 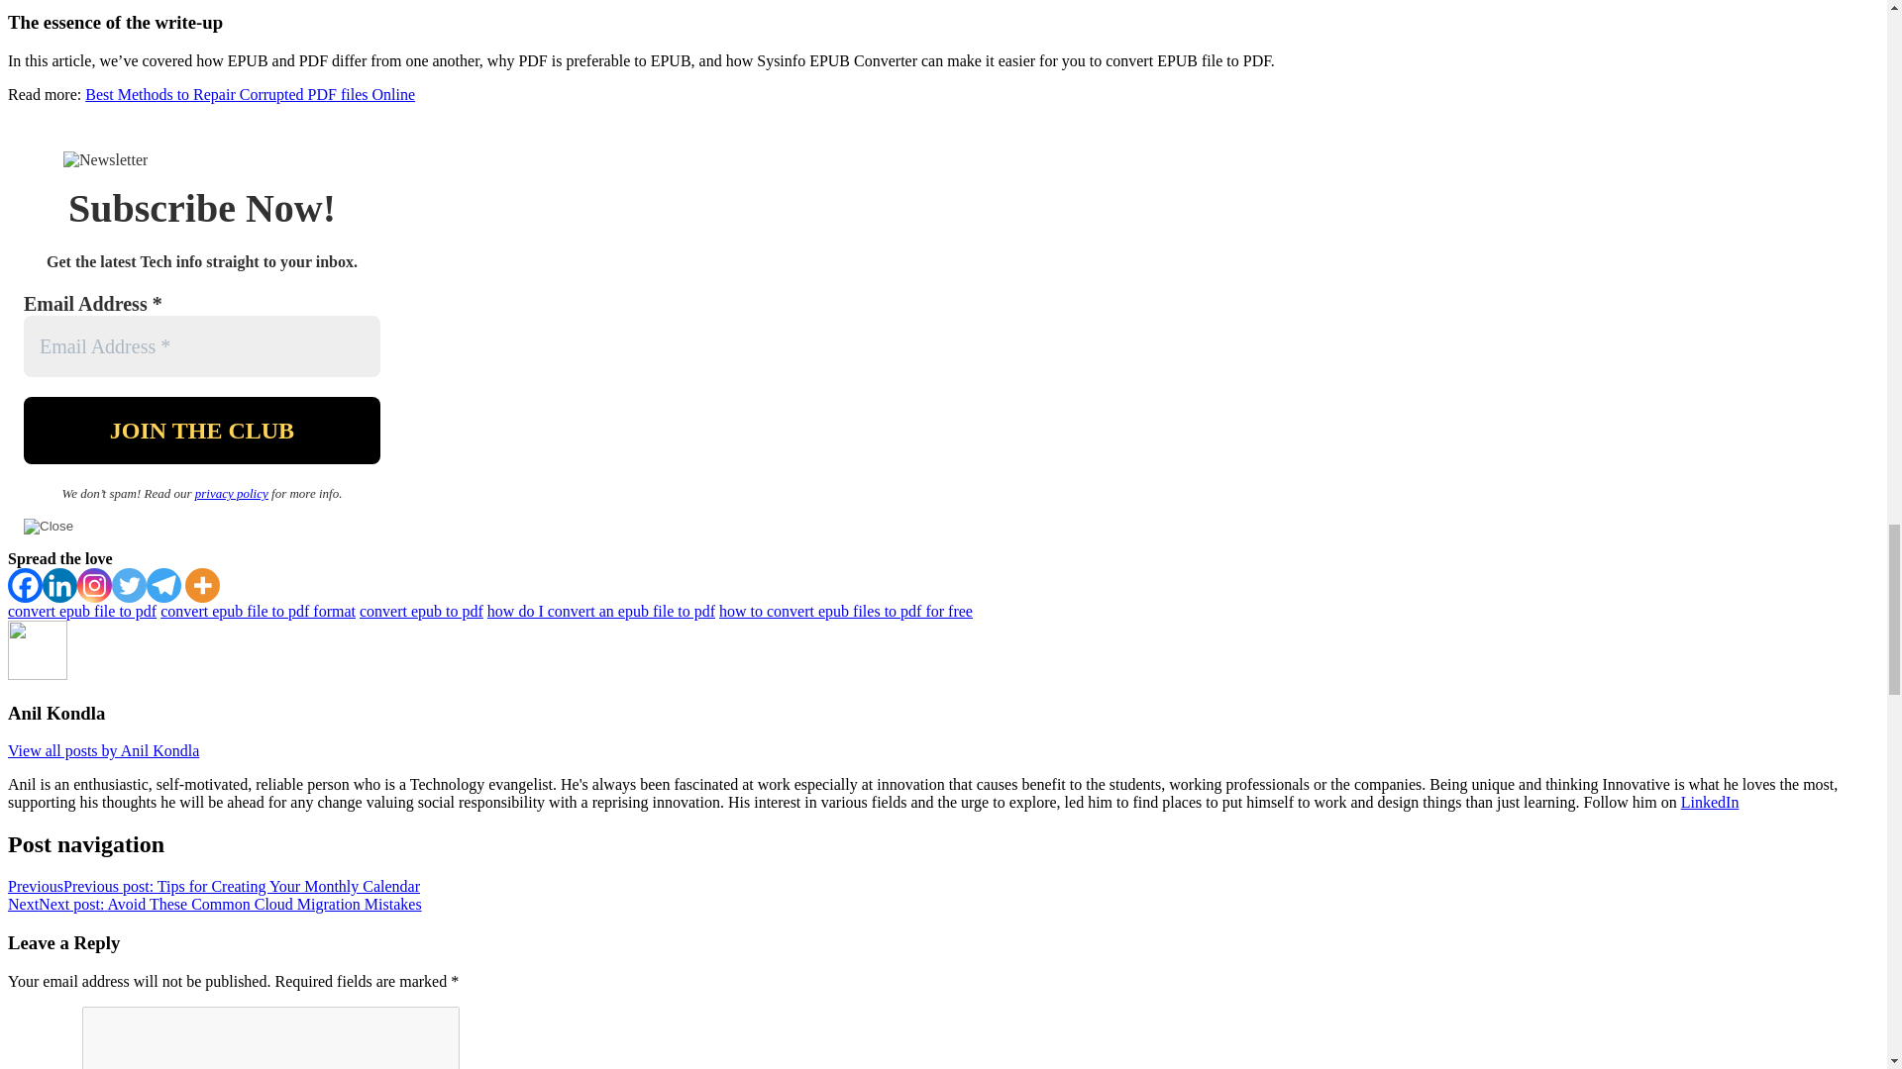 What do you see at coordinates (24, 585) in the screenshot?
I see `Facebook` at bounding box center [24, 585].